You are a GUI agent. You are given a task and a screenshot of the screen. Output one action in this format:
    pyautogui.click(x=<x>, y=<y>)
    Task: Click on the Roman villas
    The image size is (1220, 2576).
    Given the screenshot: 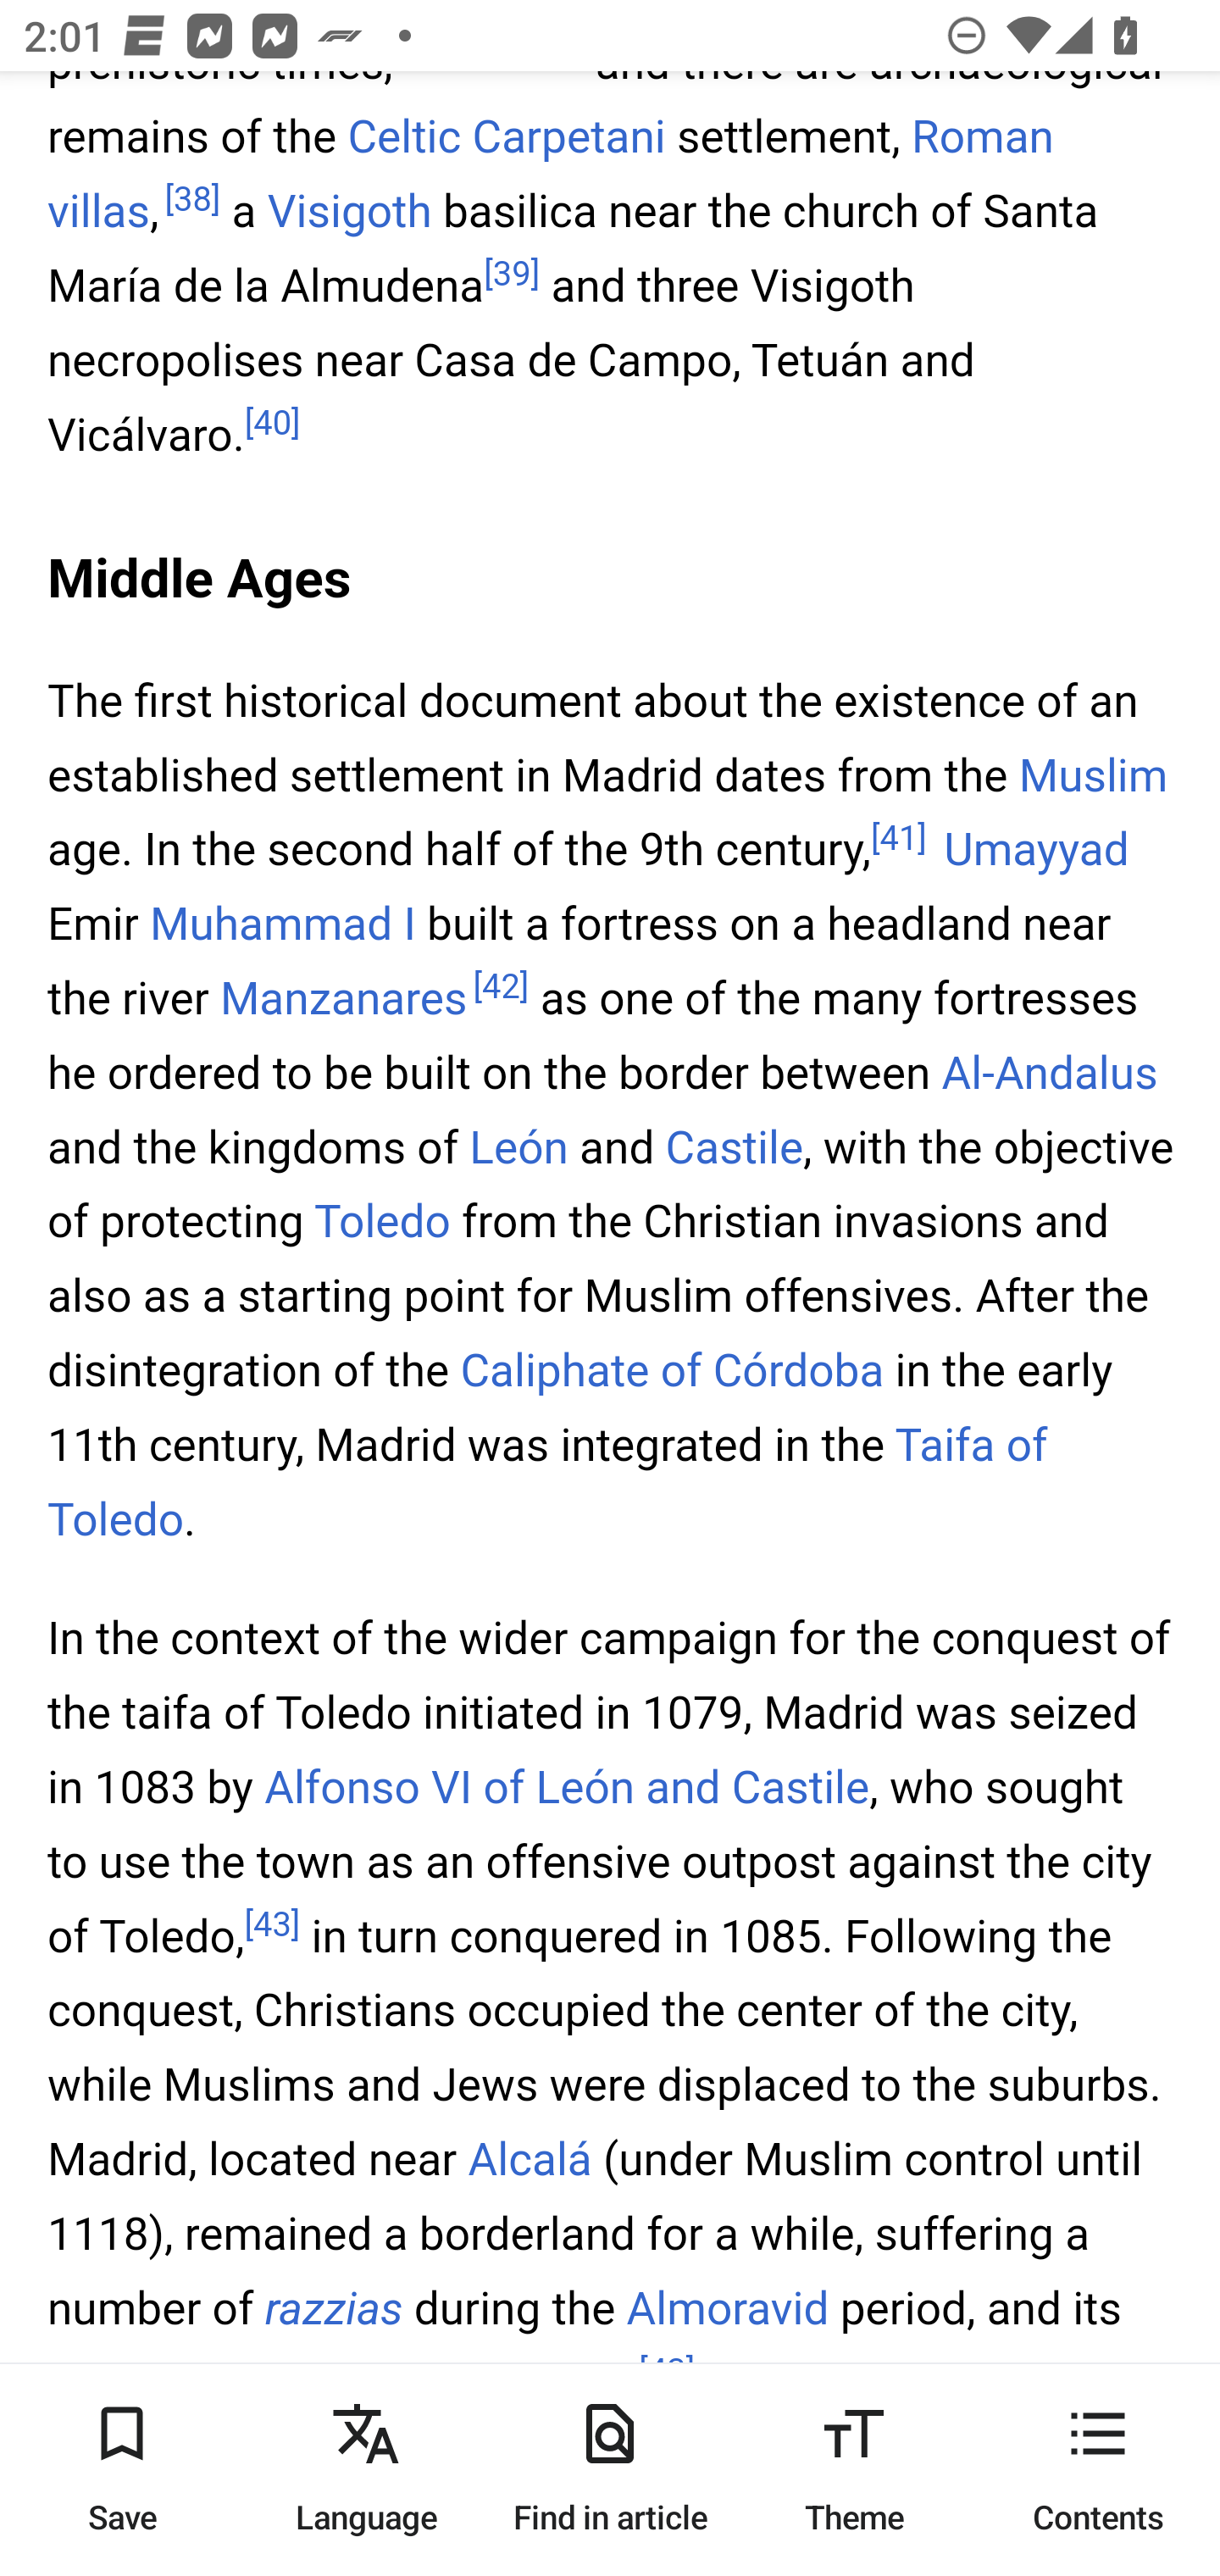 What is the action you would take?
    pyautogui.click(x=551, y=173)
    